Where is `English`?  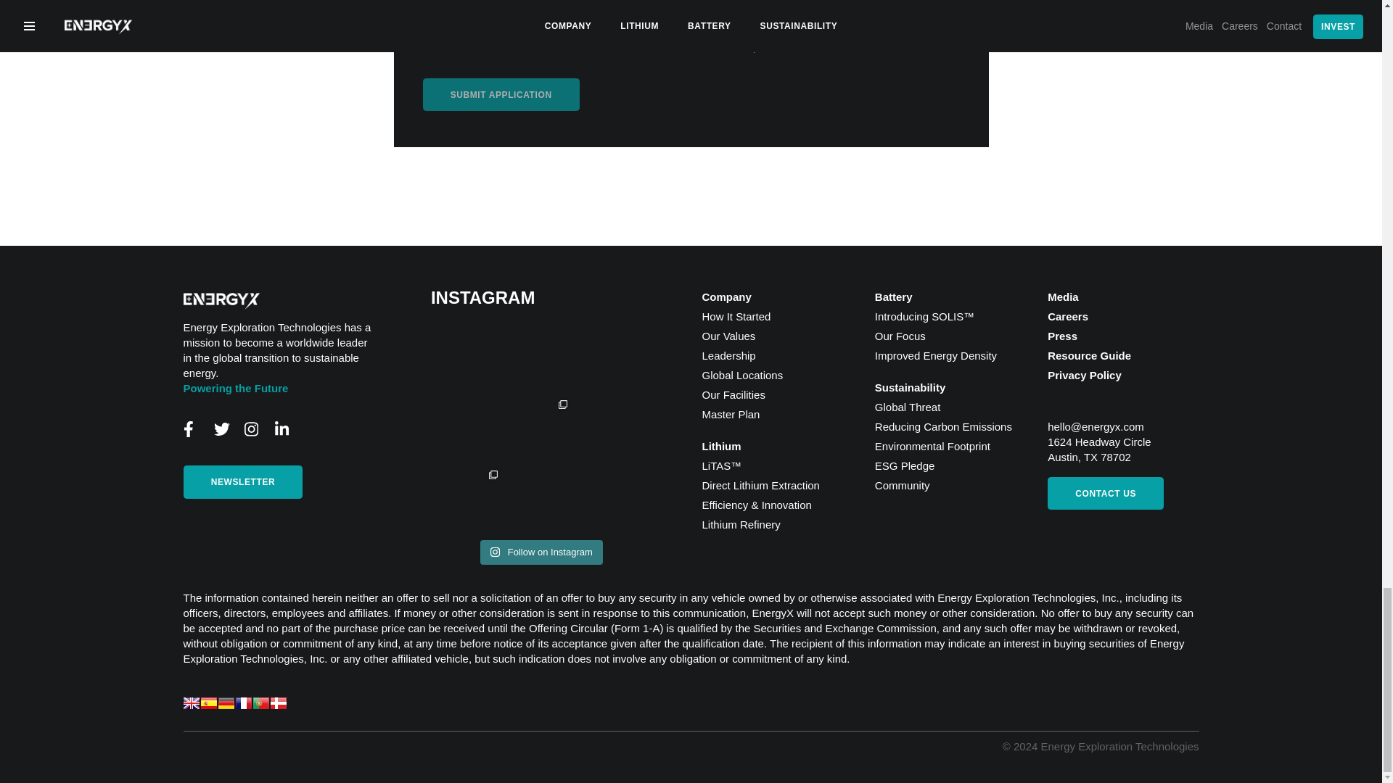
English is located at coordinates (190, 703).